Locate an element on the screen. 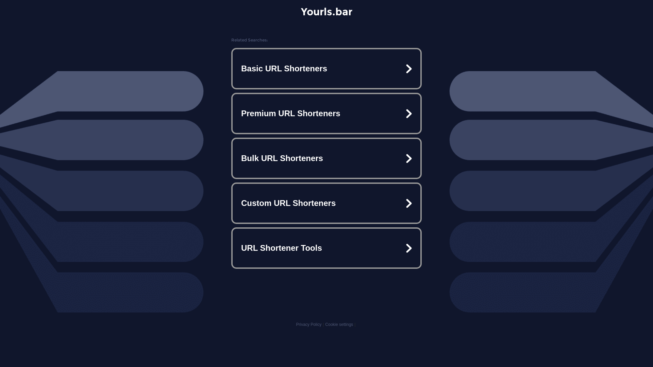  Privacy Policy is located at coordinates (309, 325).